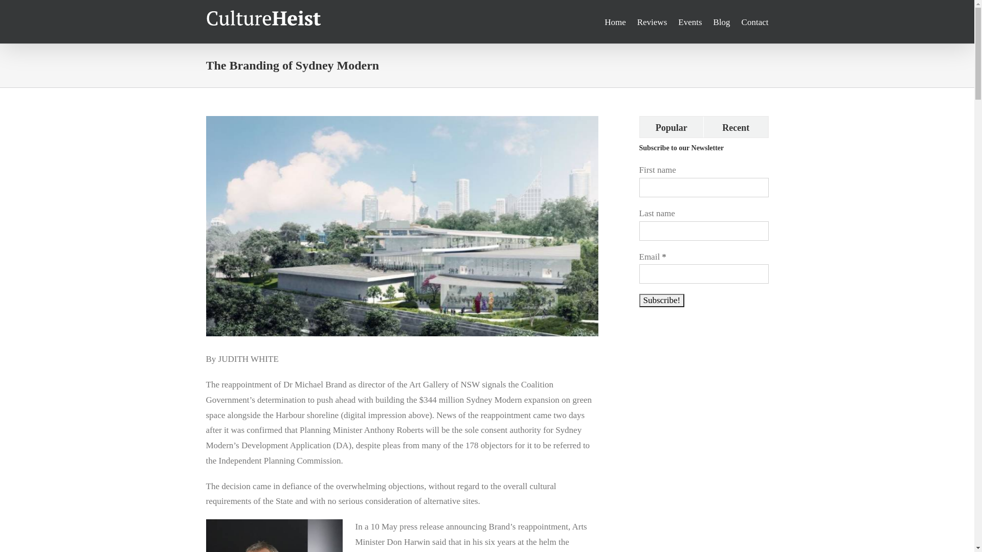 This screenshot has height=552, width=982. I want to click on Popular, so click(671, 127).